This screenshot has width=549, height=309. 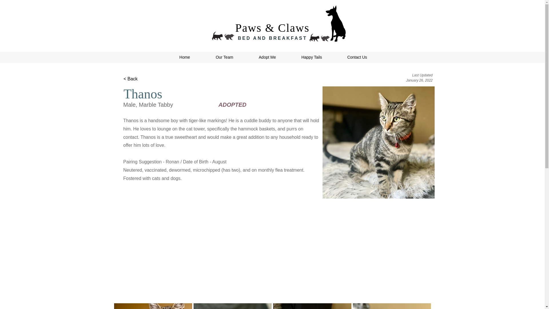 I want to click on Home, so click(x=184, y=57).